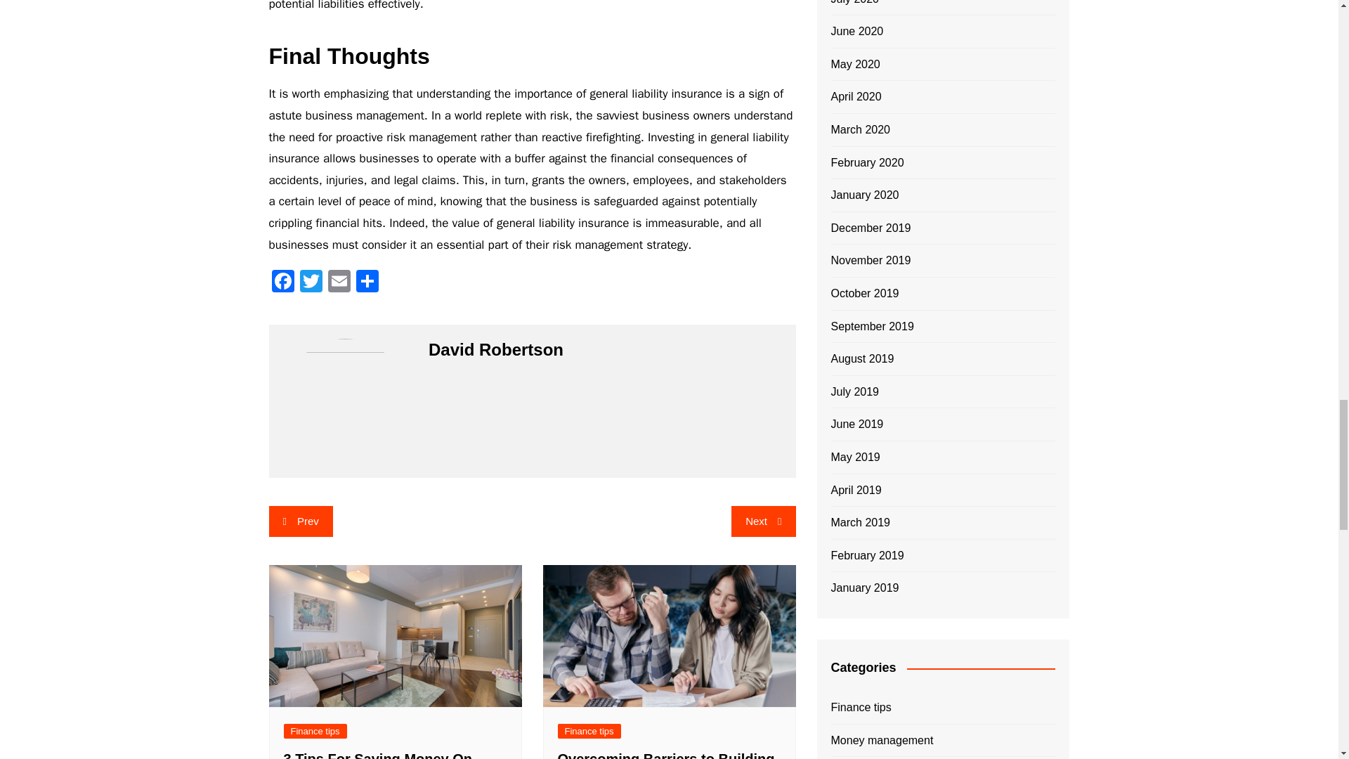 The image size is (1349, 759). What do you see at coordinates (311, 283) in the screenshot?
I see `Twitter` at bounding box center [311, 283].